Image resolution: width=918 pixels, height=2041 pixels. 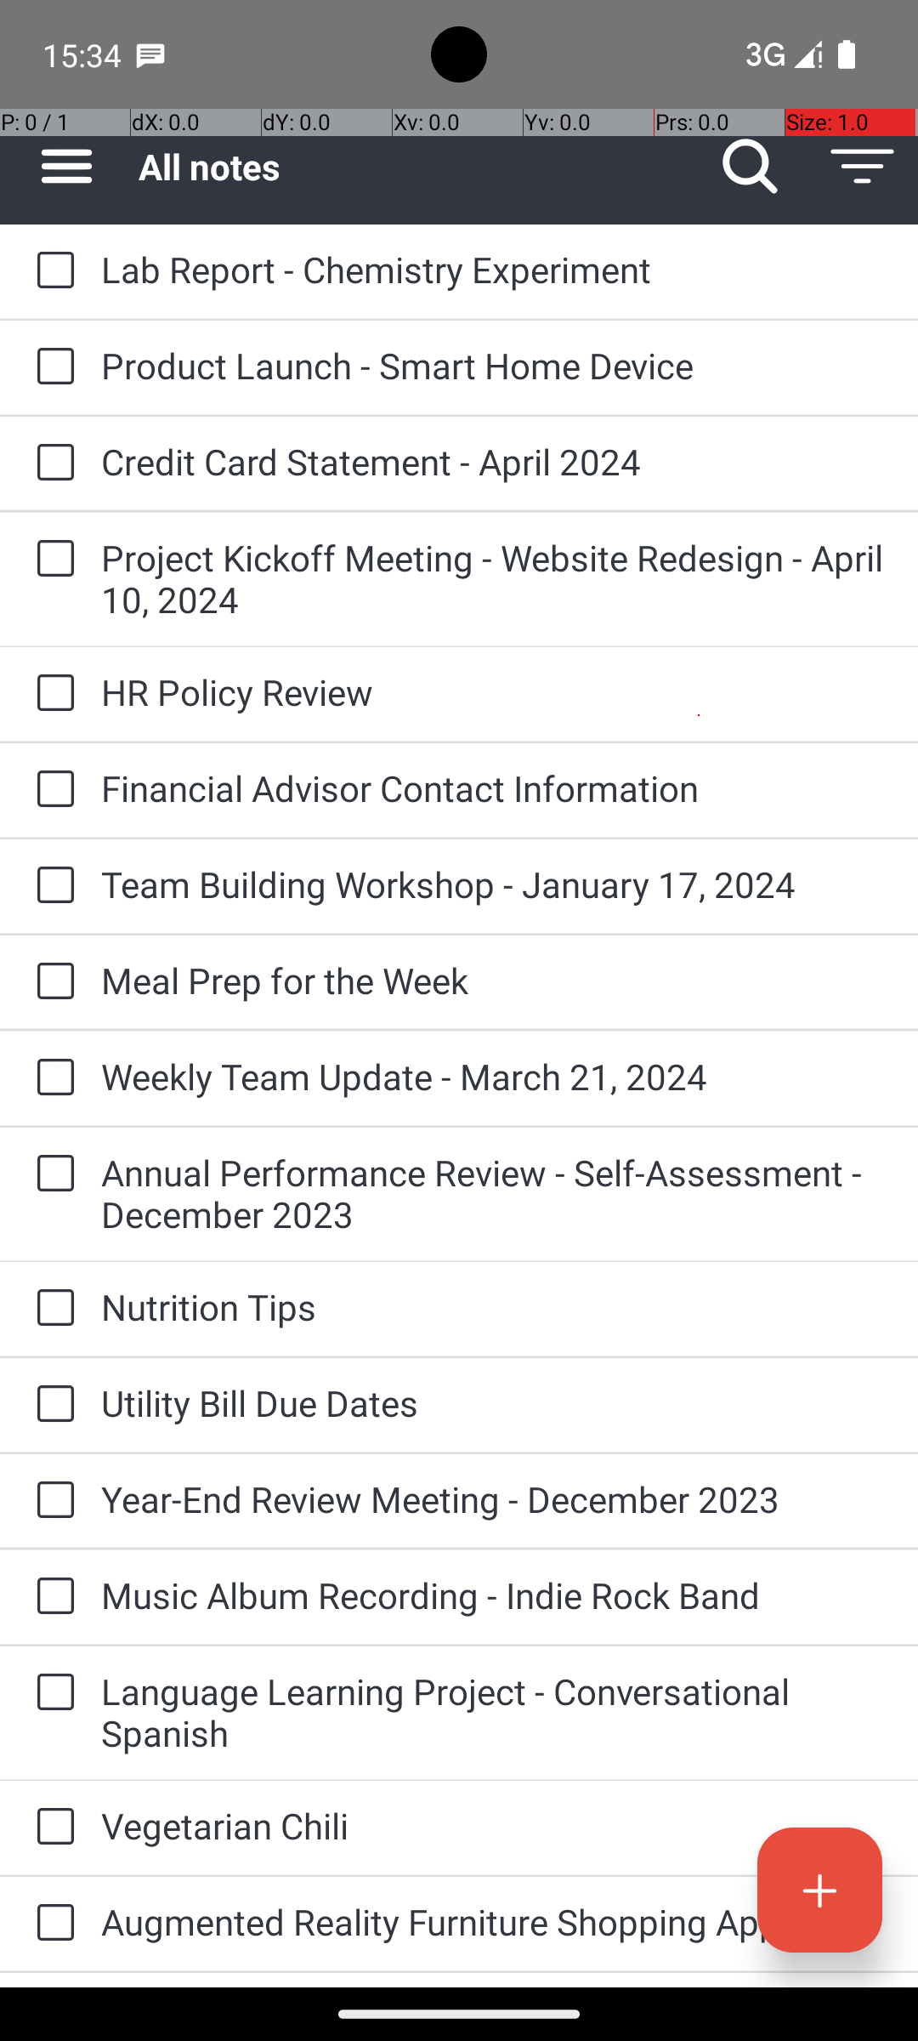 What do you see at coordinates (493, 366) in the screenshot?
I see `Product Launch - Smart Home Device` at bounding box center [493, 366].